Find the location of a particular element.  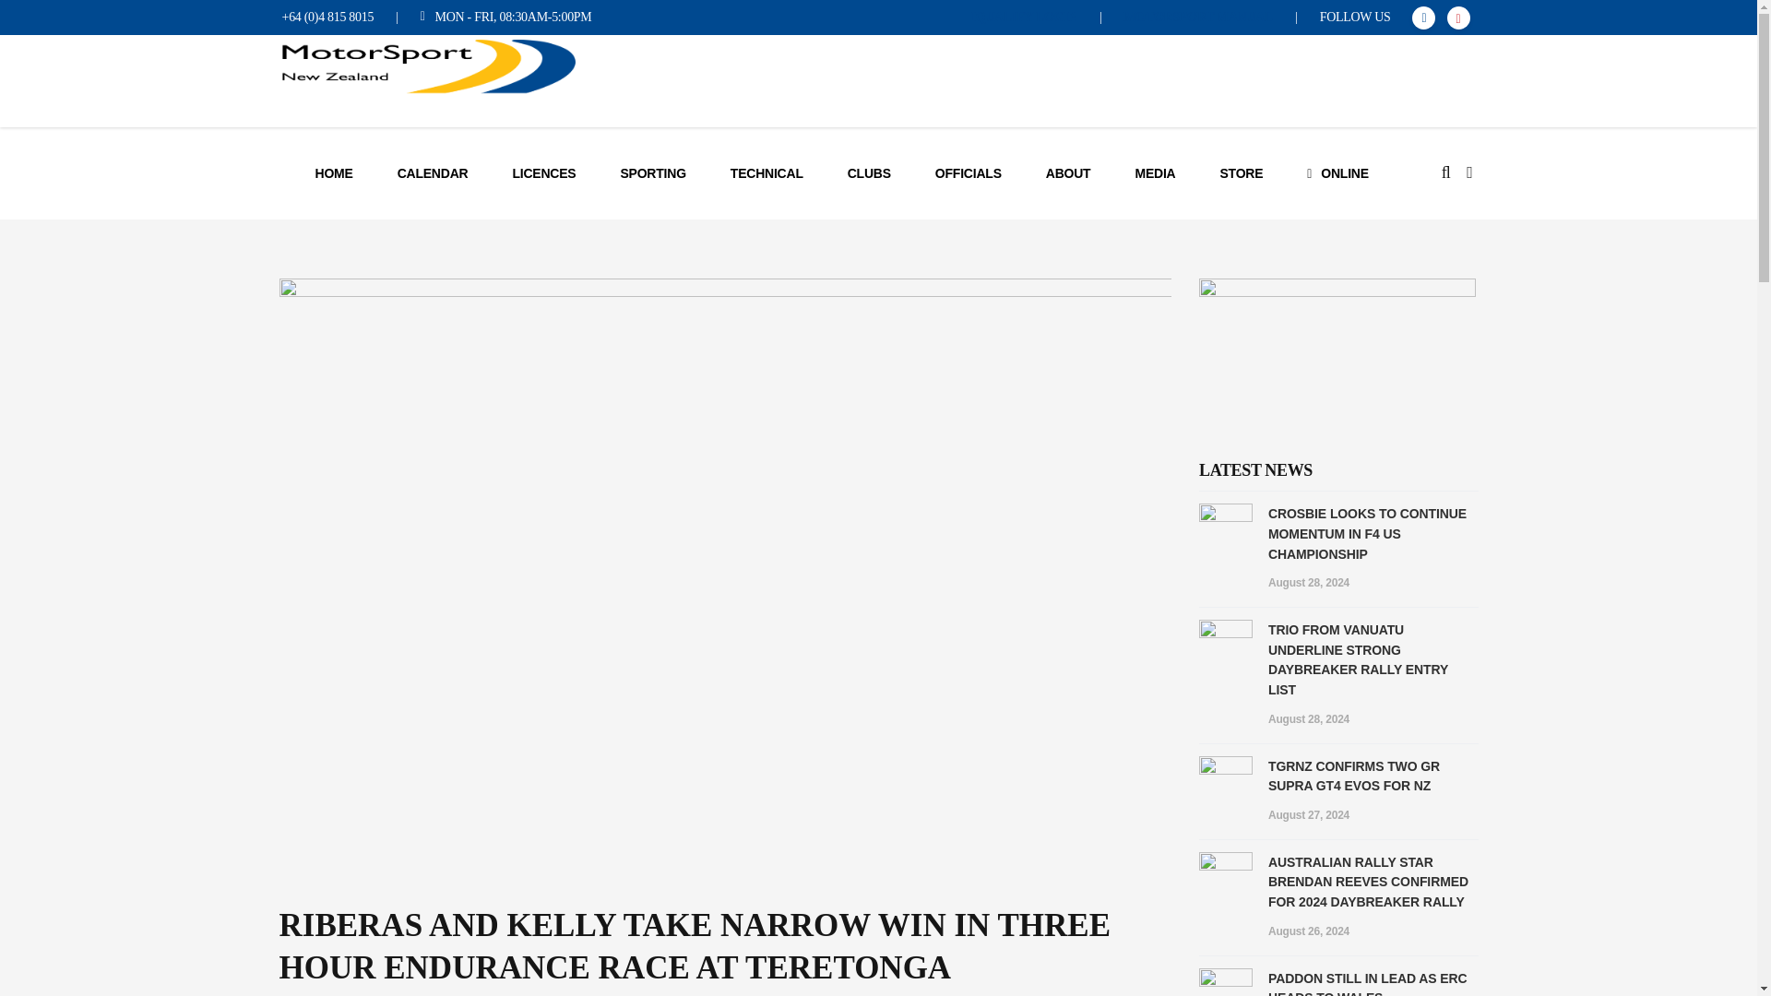

TECHNICAL is located at coordinates (767, 173).